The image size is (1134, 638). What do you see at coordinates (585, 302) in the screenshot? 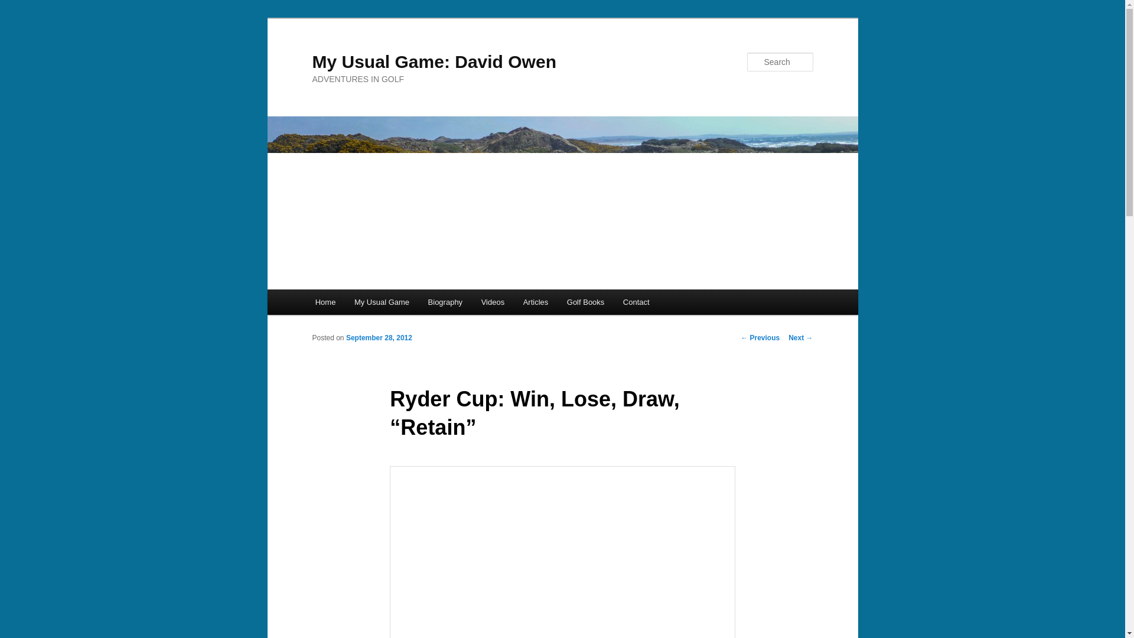
I see `Golf Books` at bounding box center [585, 302].